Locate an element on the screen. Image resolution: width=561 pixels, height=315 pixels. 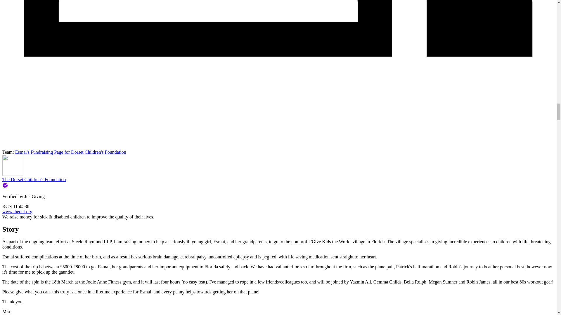
The Dorset Children's Foundation is located at coordinates (34, 179).